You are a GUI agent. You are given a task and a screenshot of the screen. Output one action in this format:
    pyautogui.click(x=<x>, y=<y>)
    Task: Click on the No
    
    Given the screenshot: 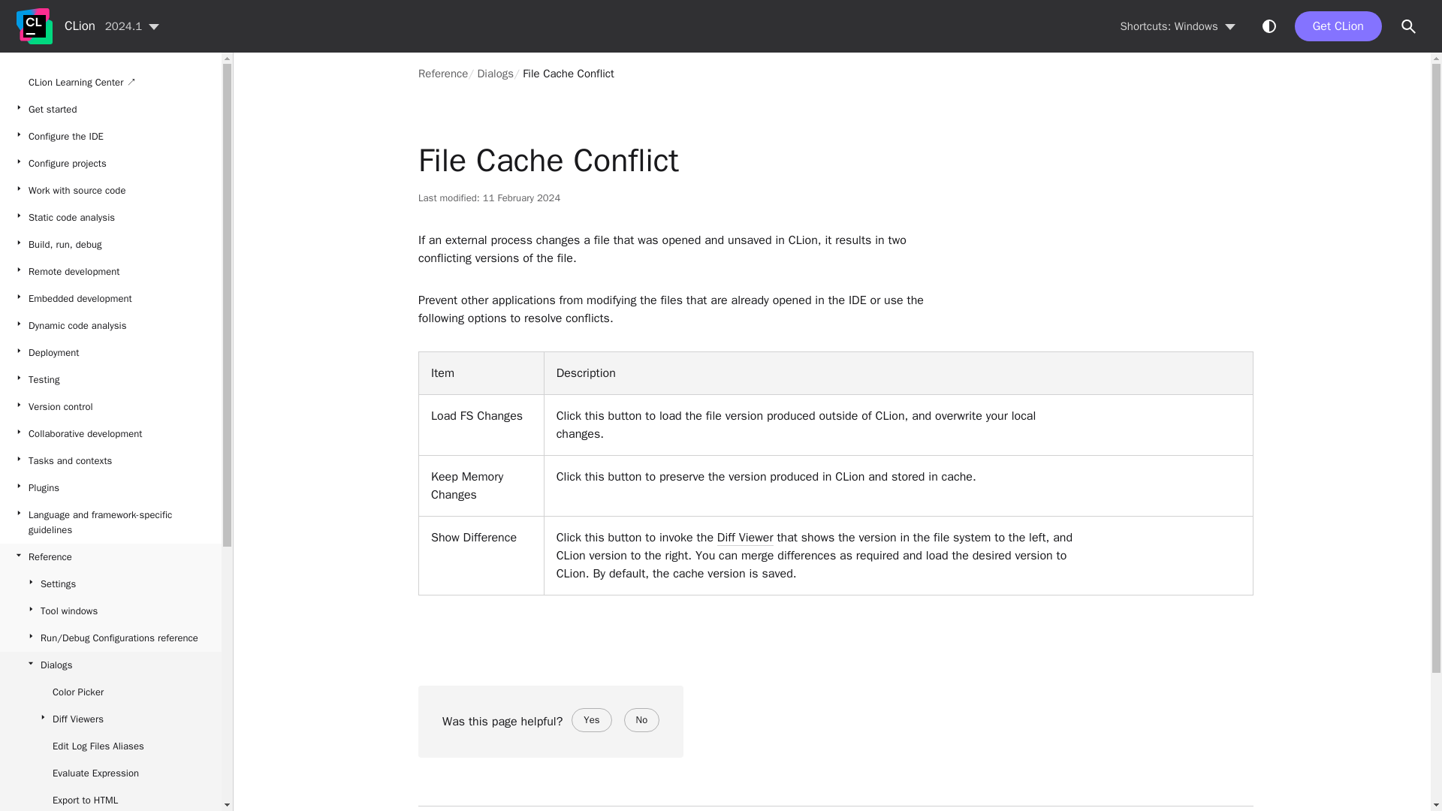 What is the action you would take?
    pyautogui.click(x=642, y=719)
    